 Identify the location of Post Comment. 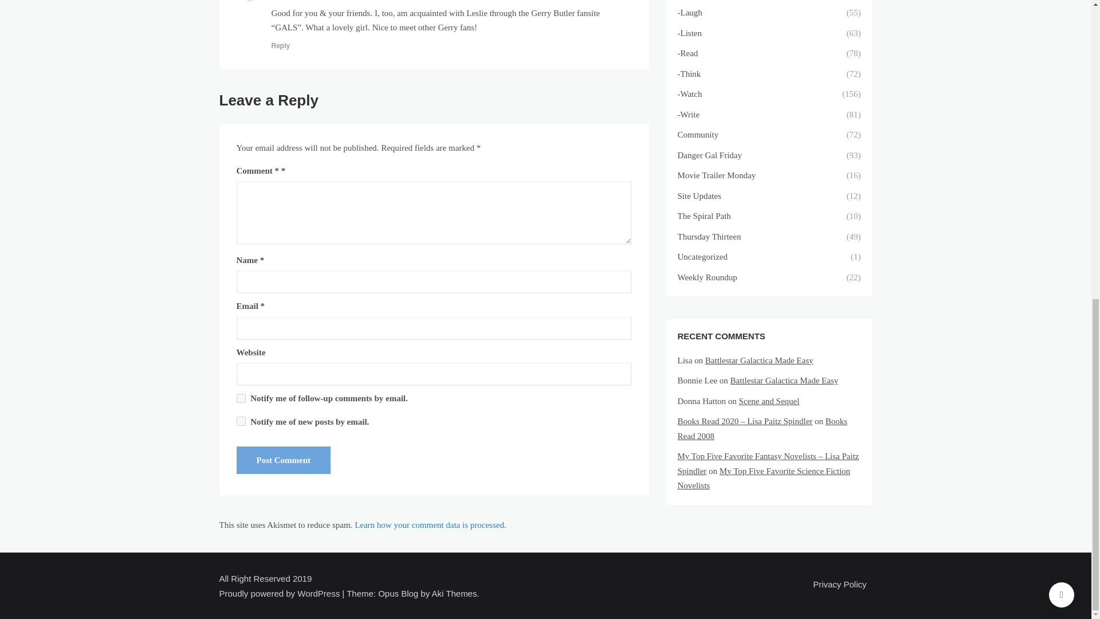
(283, 460).